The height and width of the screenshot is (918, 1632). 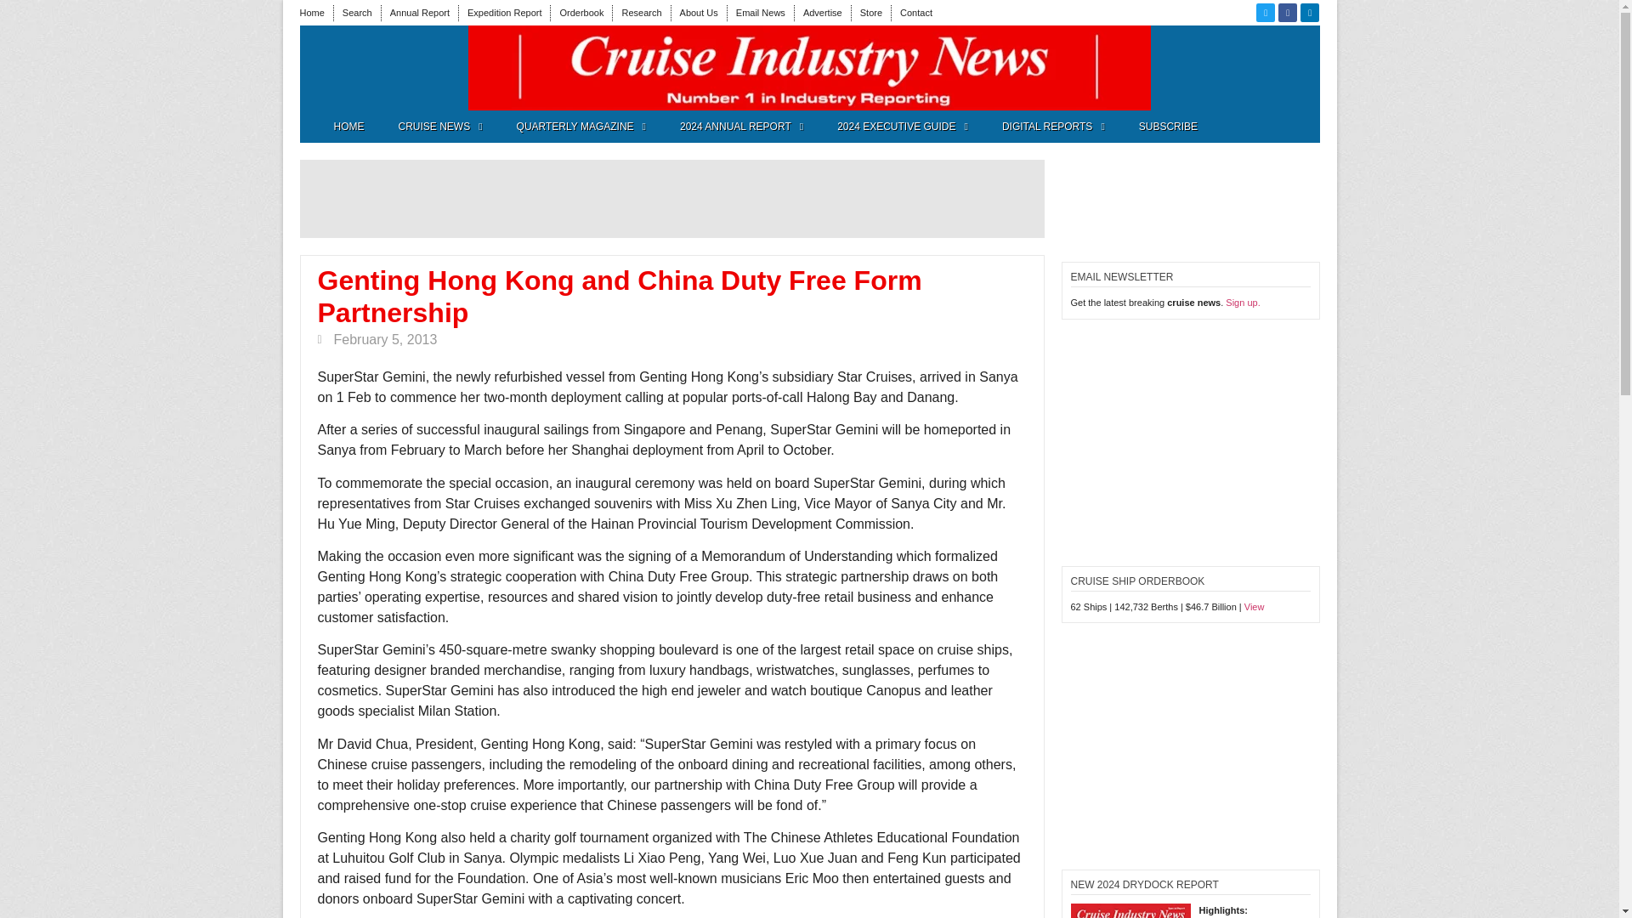 I want to click on Store, so click(x=870, y=12).